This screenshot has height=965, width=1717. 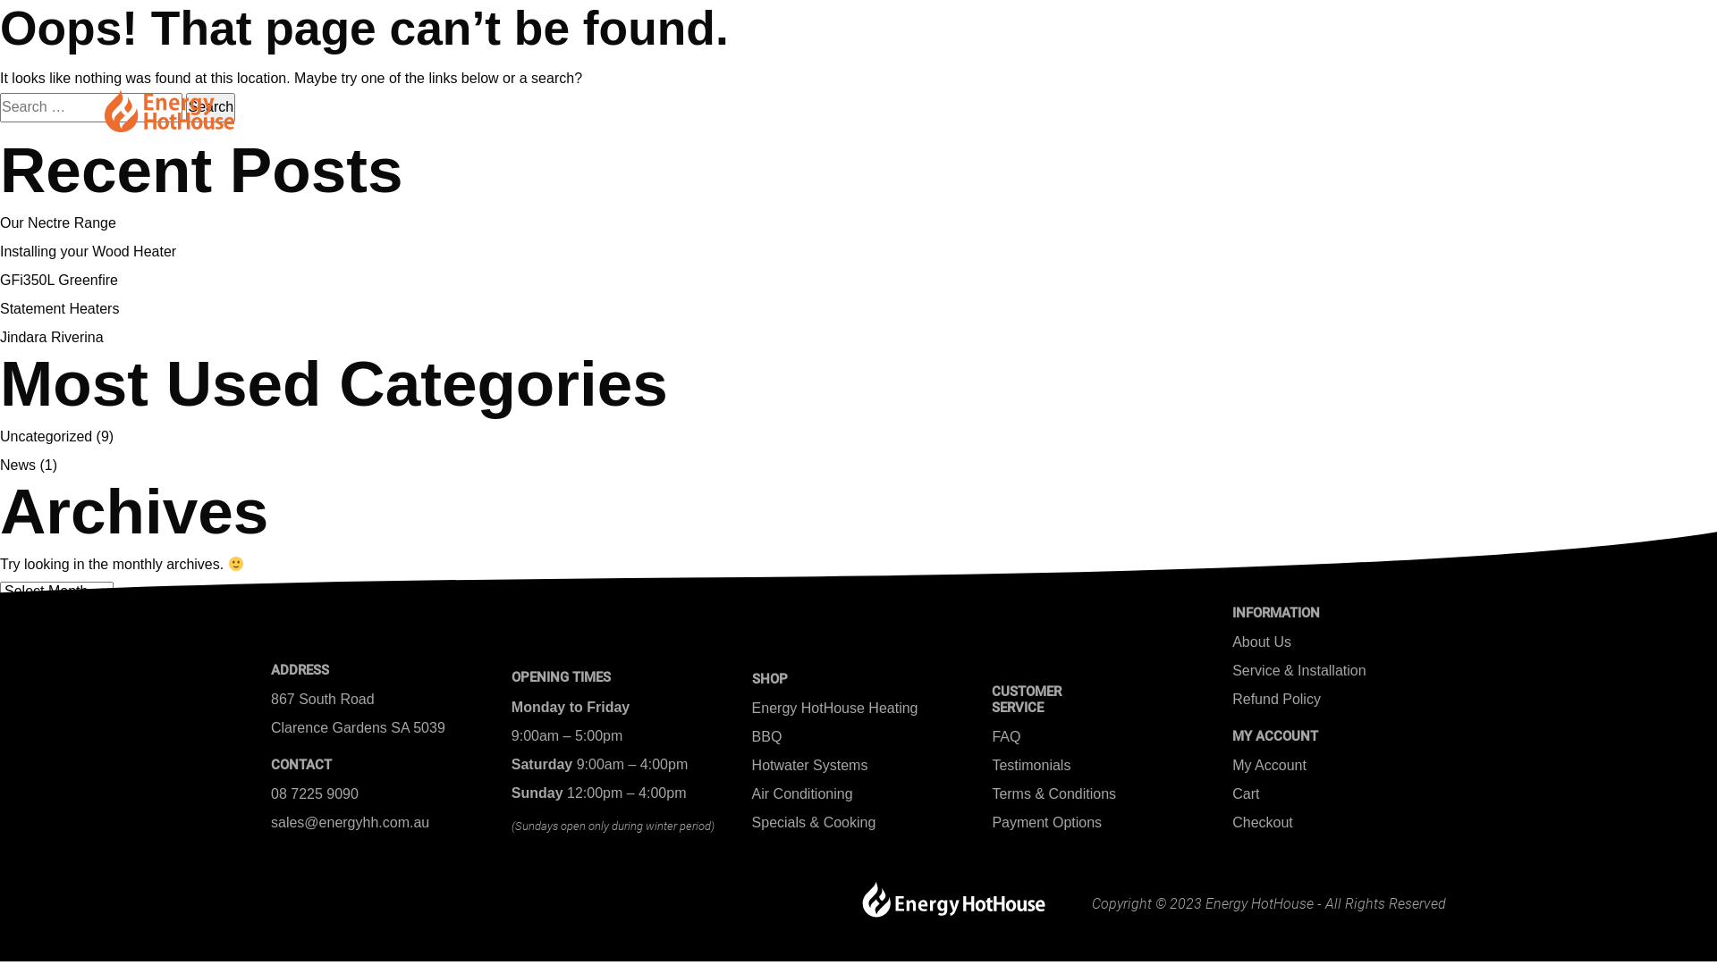 I want to click on FAQ, so click(x=597, y=105).